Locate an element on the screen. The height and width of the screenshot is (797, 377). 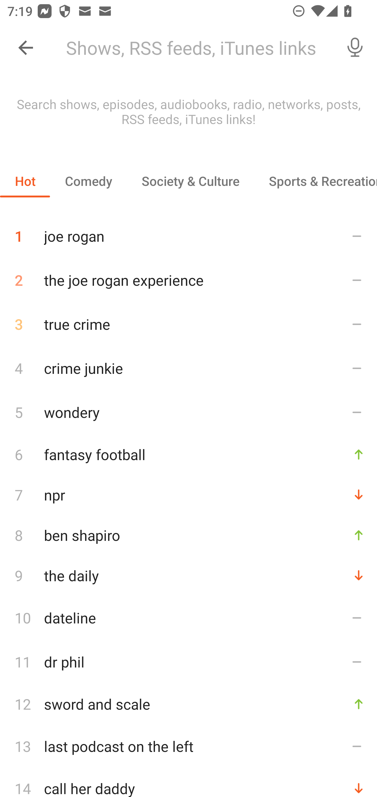
4 crime junkie is located at coordinates (188, 368).